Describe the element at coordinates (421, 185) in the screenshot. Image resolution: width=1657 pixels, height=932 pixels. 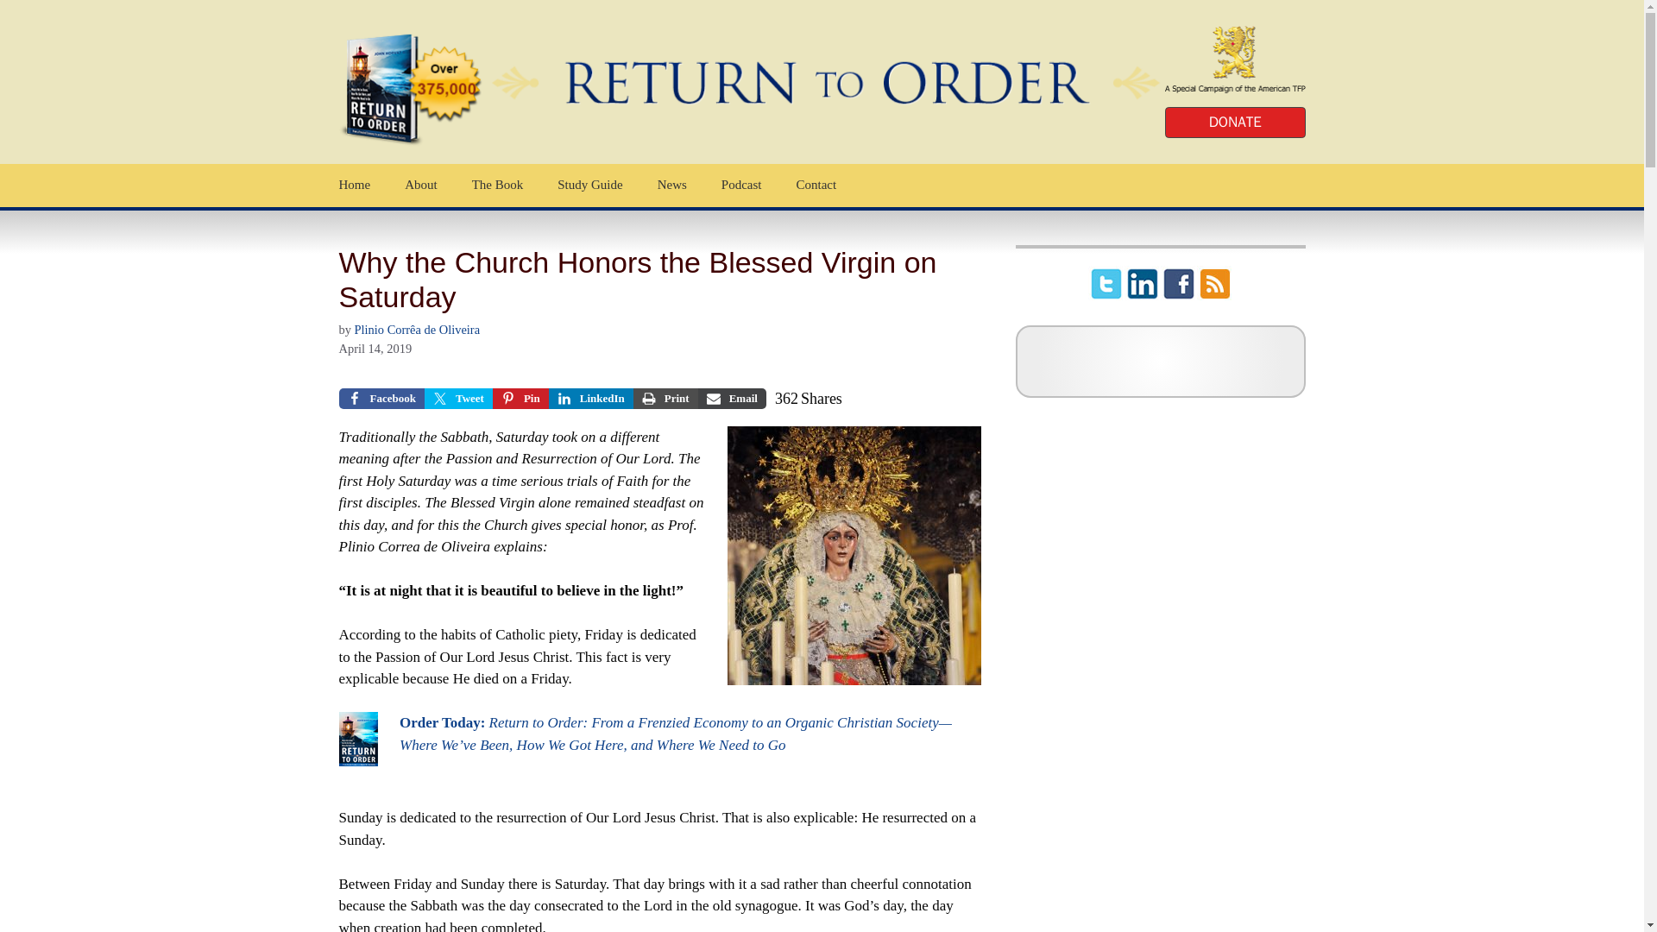
I see `About` at that location.